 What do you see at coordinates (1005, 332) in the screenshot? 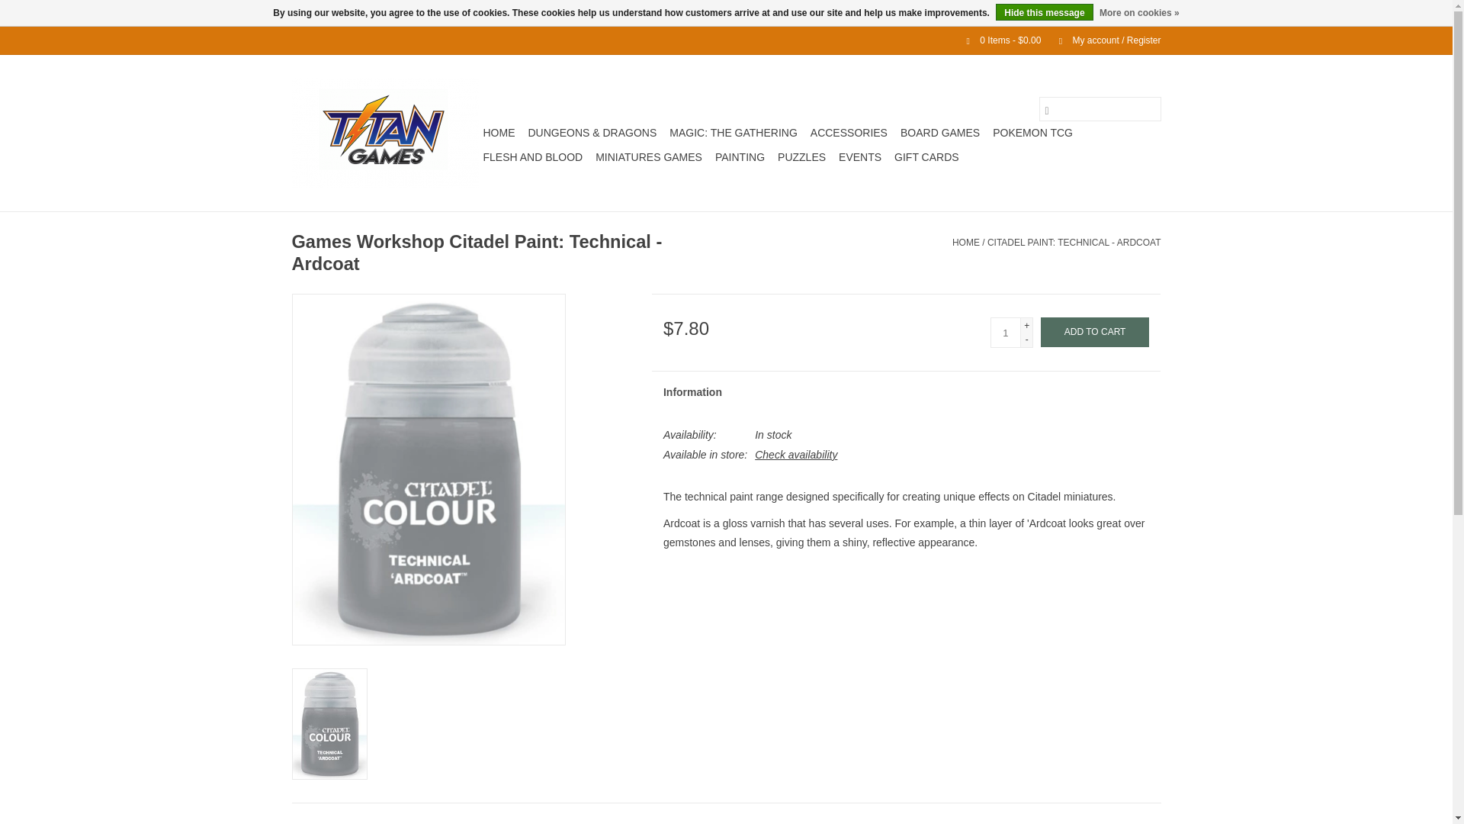
I see `1` at bounding box center [1005, 332].